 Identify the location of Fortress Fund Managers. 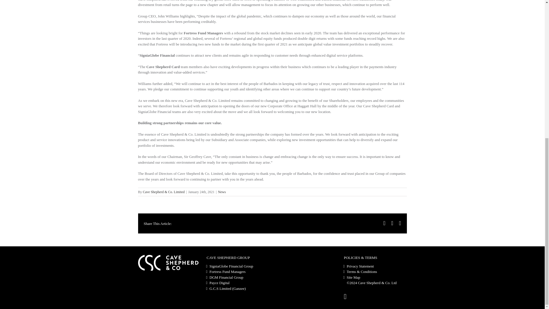
(239, 272).